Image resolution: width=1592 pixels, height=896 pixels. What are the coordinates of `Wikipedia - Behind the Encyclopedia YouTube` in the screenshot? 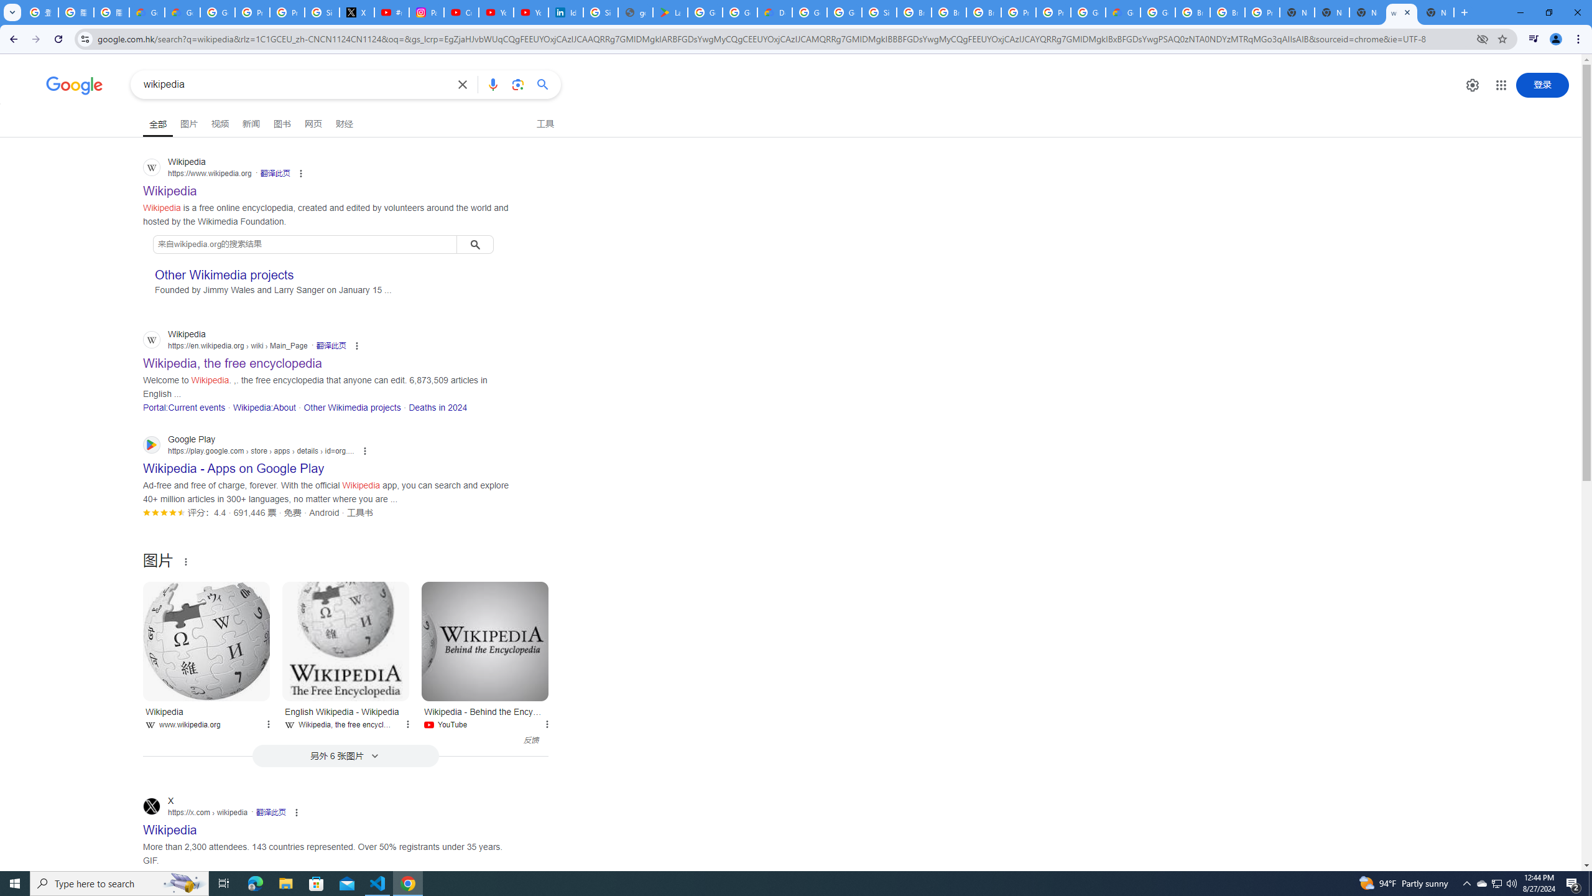 It's located at (485, 716).